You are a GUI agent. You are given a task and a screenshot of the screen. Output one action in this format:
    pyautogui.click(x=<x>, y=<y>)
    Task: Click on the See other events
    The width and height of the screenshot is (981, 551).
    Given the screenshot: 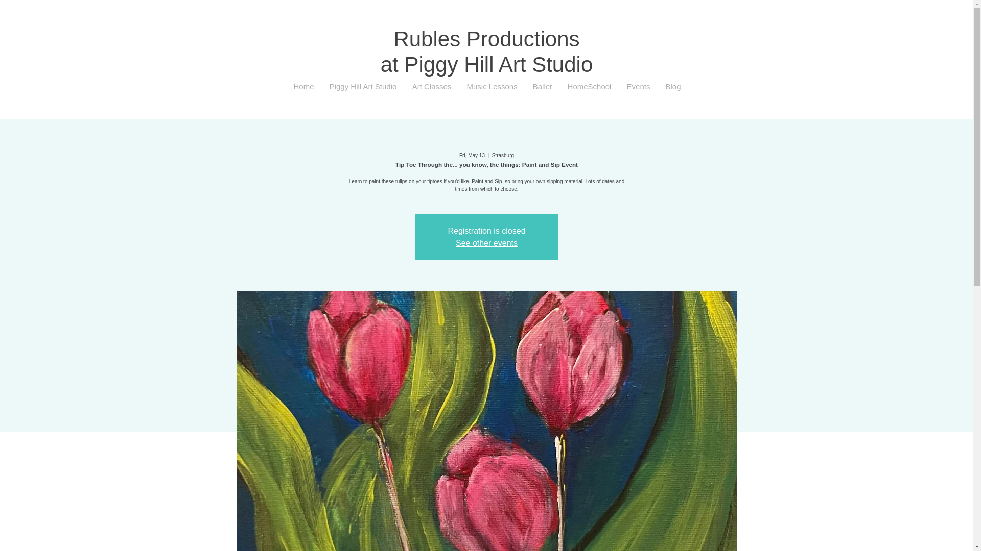 What is the action you would take?
    pyautogui.click(x=486, y=243)
    